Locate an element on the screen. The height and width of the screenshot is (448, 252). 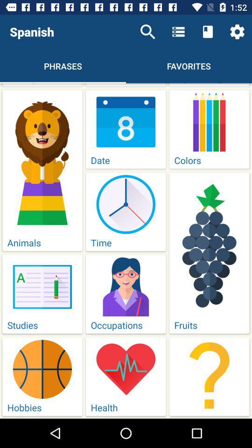
click item next to the spanish icon is located at coordinates (147, 32).